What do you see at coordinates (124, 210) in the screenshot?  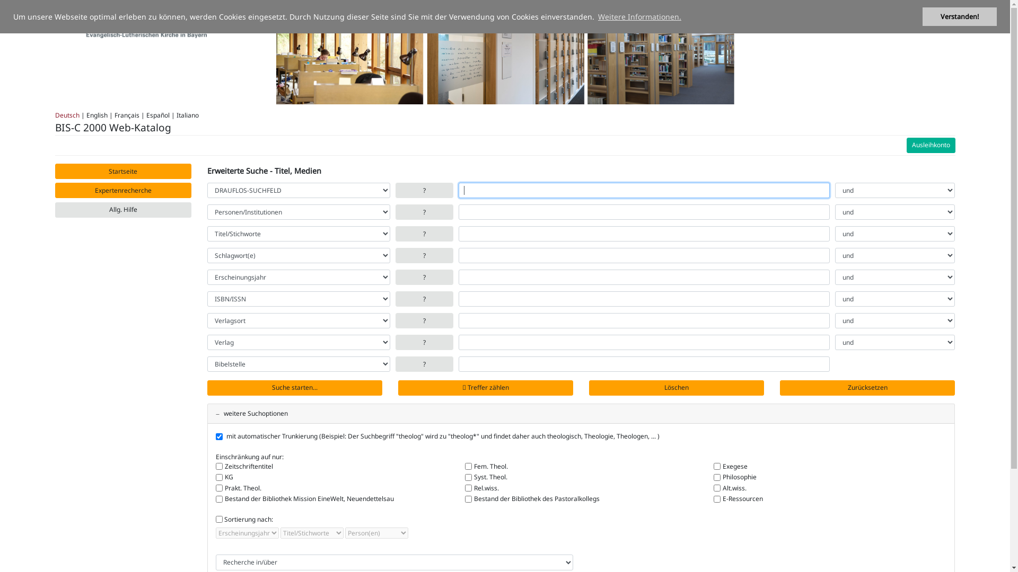 I see `Allg. Hilfe` at bounding box center [124, 210].